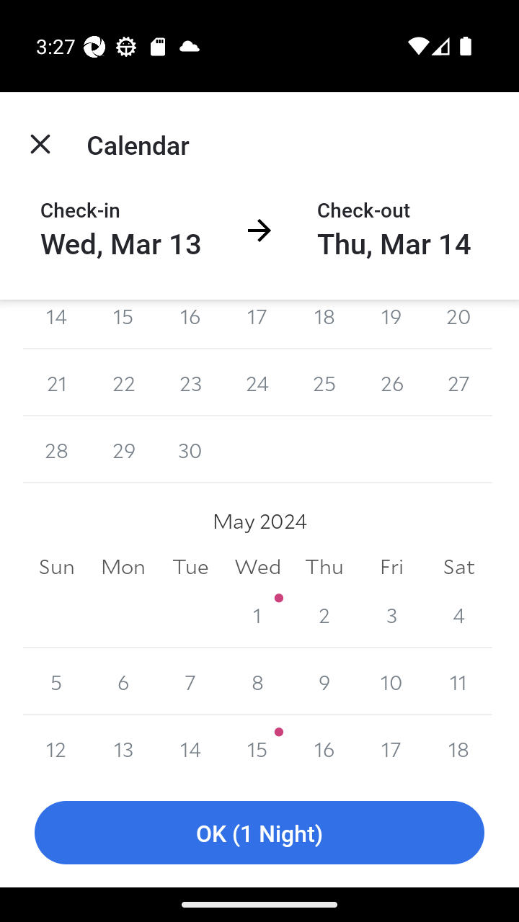 This screenshot has height=922, width=519. I want to click on Tue, so click(190, 566).